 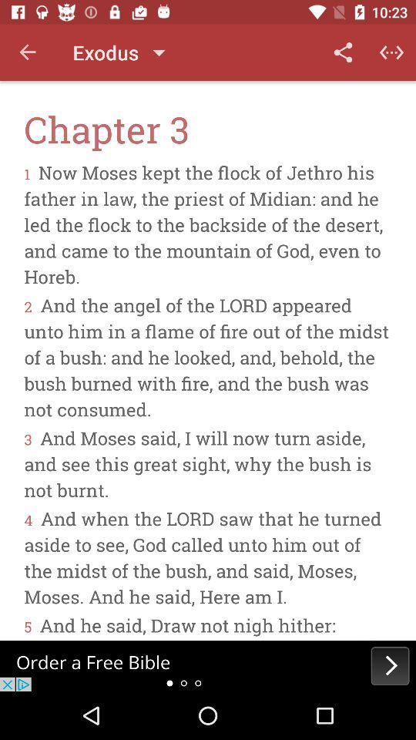 I want to click on advertisement, so click(x=208, y=666).